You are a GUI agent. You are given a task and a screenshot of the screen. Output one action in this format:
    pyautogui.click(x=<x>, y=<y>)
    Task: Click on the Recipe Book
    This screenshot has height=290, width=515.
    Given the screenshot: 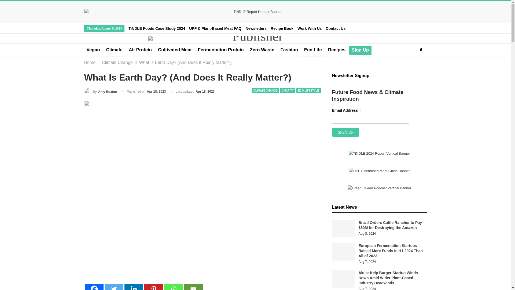 What is the action you would take?
    pyautogui.click(x=282, y=28)
    